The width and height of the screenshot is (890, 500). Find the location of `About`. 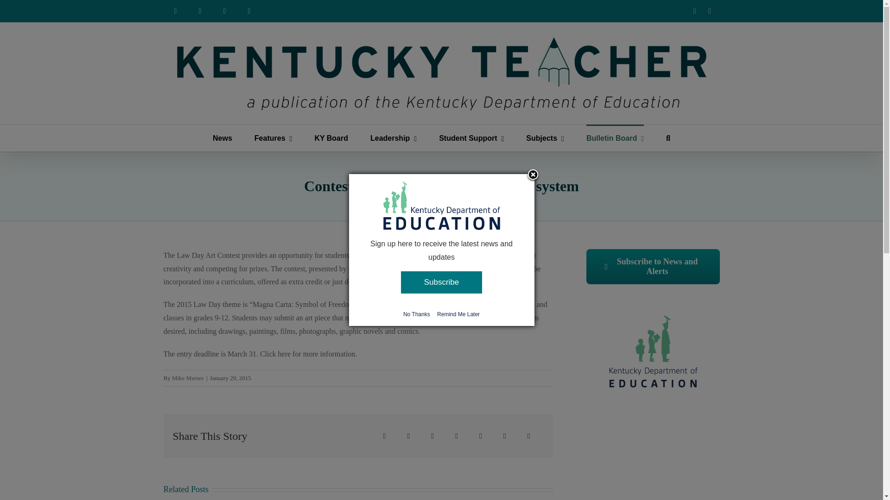

About is located at coordinates (200, 11).